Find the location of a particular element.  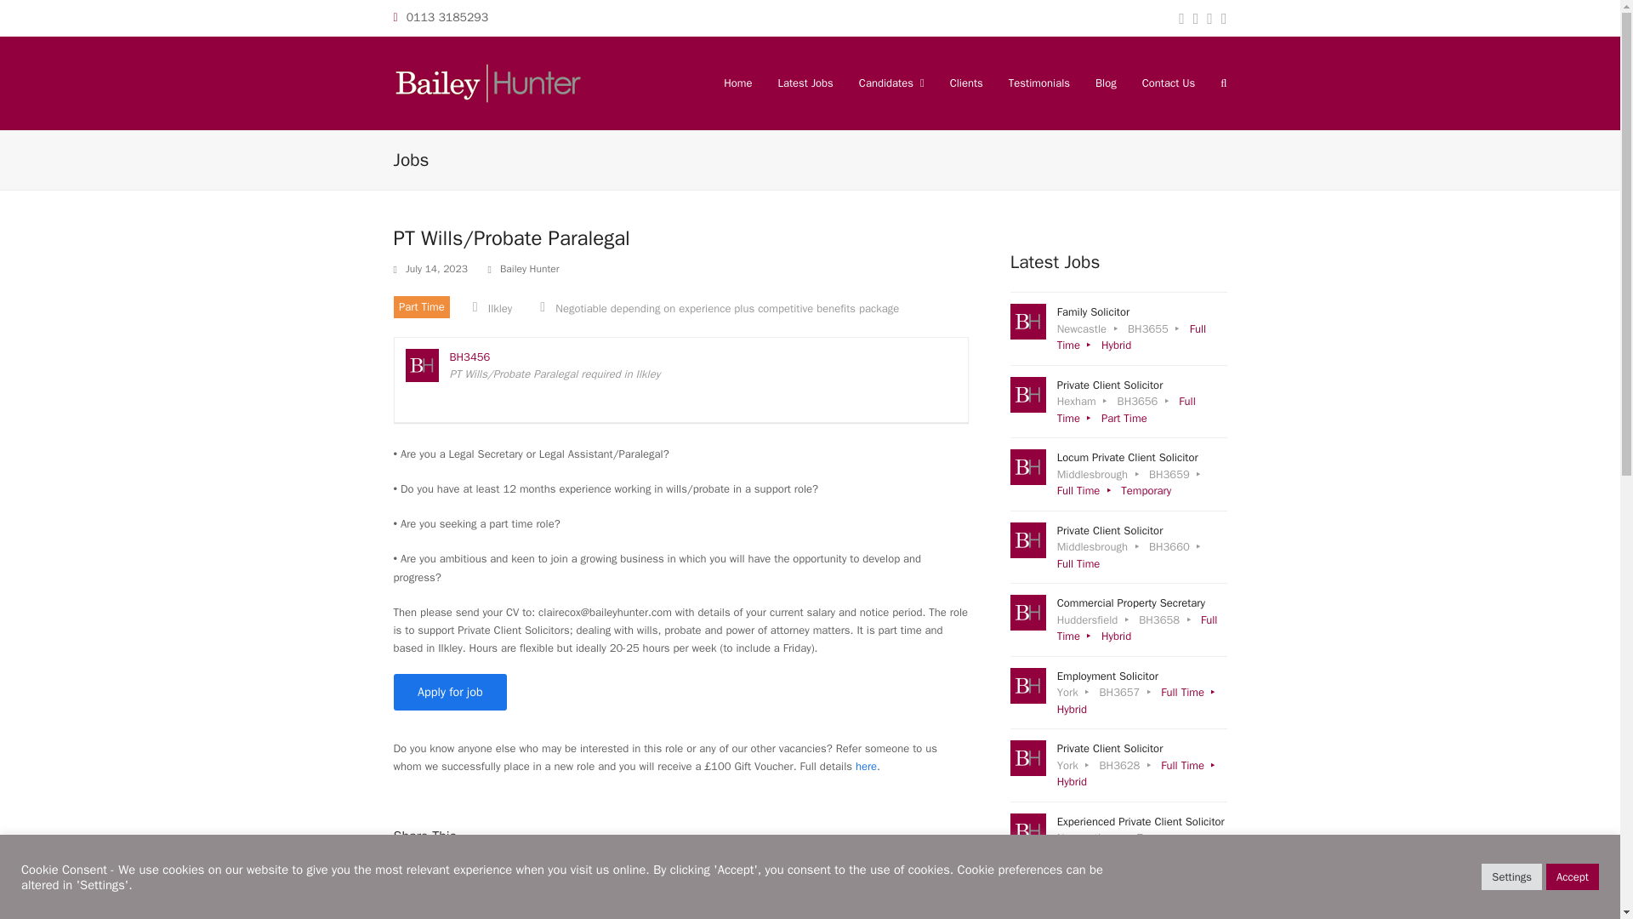

Contact Us is located at coordinates (891, 83).